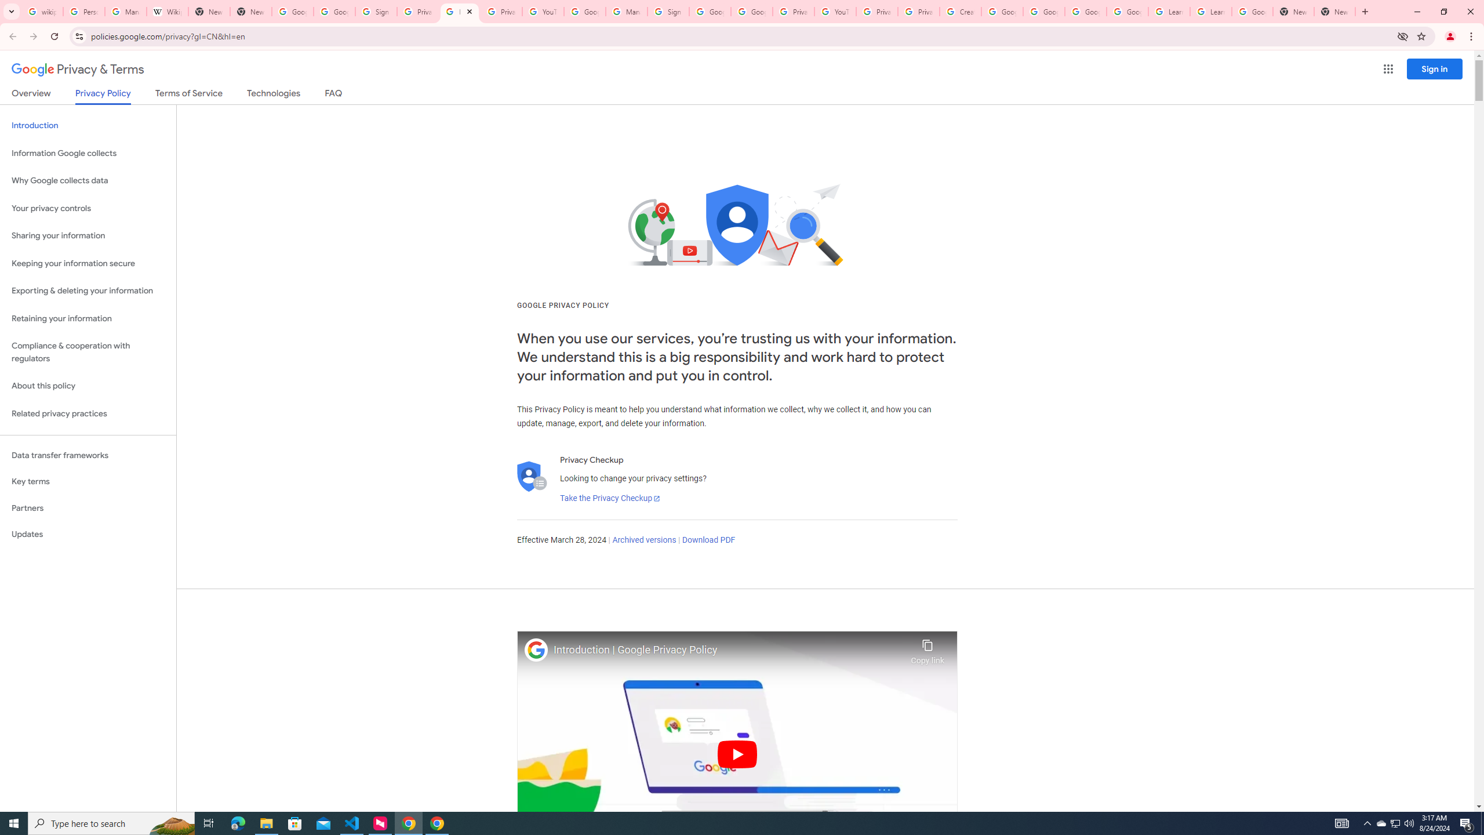 The height and width of the screenshot is (835, 1484). Describe the element at coordinates (668, 12) in the screenshot. I see `Sign in - Google Accounts` at that location.